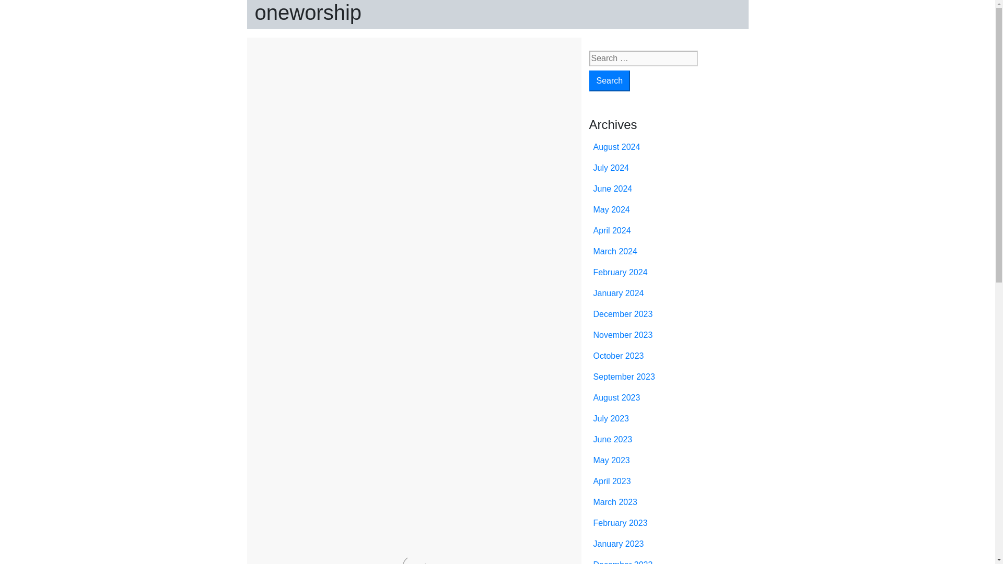 Image resolution: width=1003 pixels, height=564 pixels. I want to click on January 2023, so click(619, 543).